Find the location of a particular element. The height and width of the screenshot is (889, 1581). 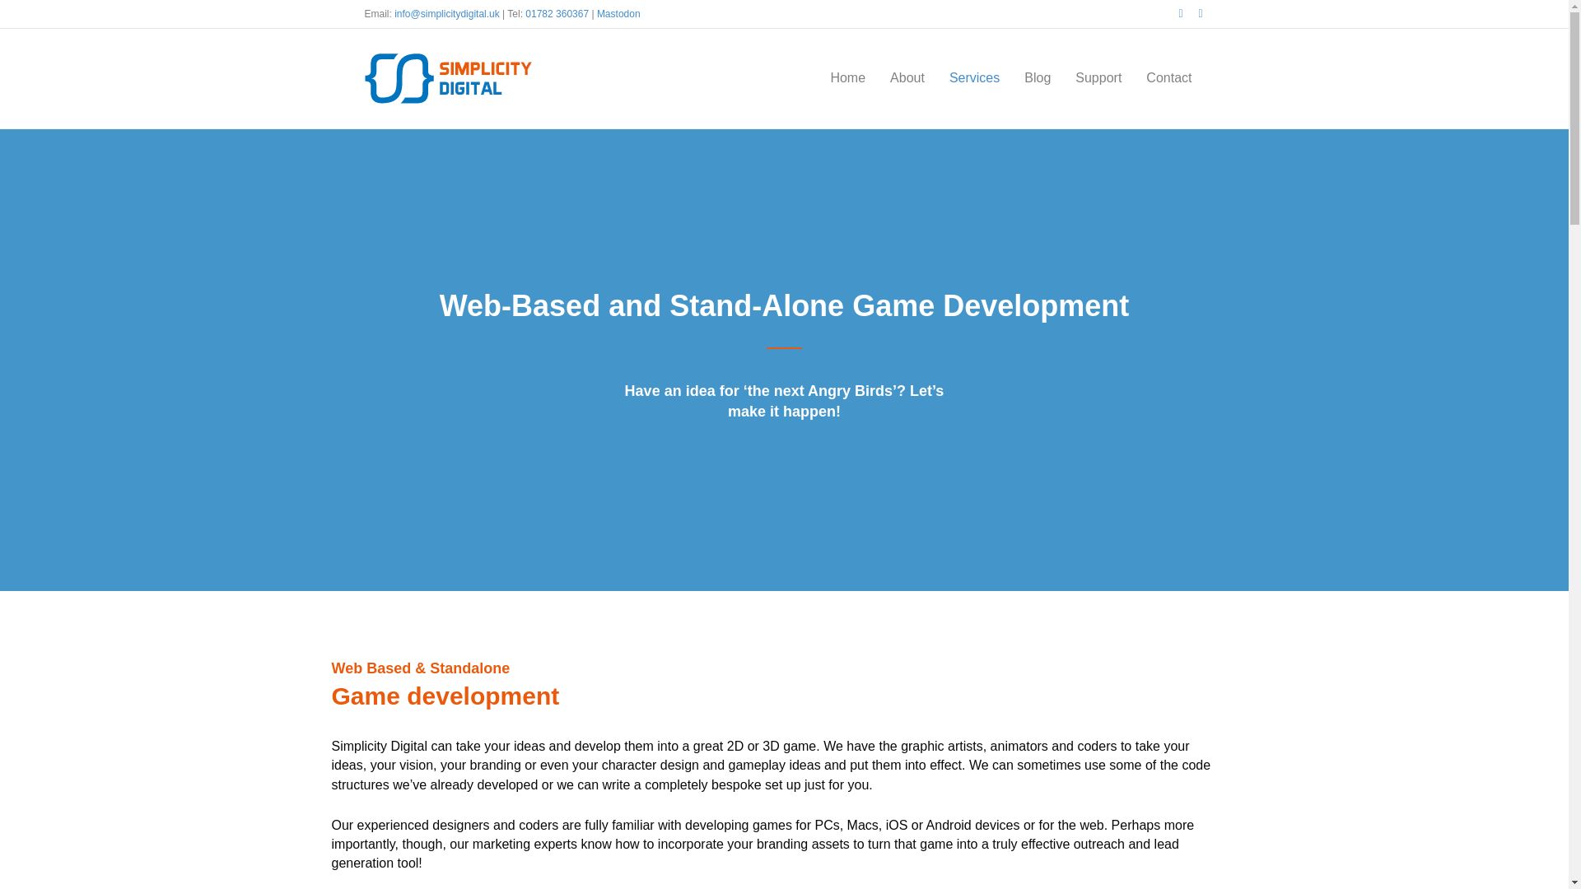

Contact is located at coordinates (1168, 77).